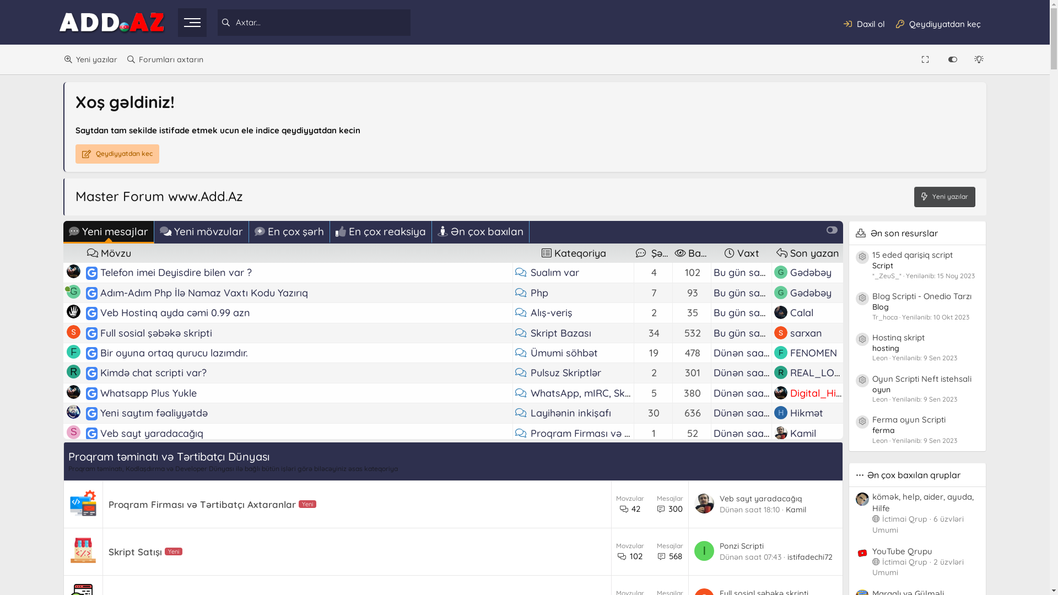 The image size is (1058, 595). Describe the element at coordinates (819, 372) in the screenshot. I see `REAL_LORD` at that location.